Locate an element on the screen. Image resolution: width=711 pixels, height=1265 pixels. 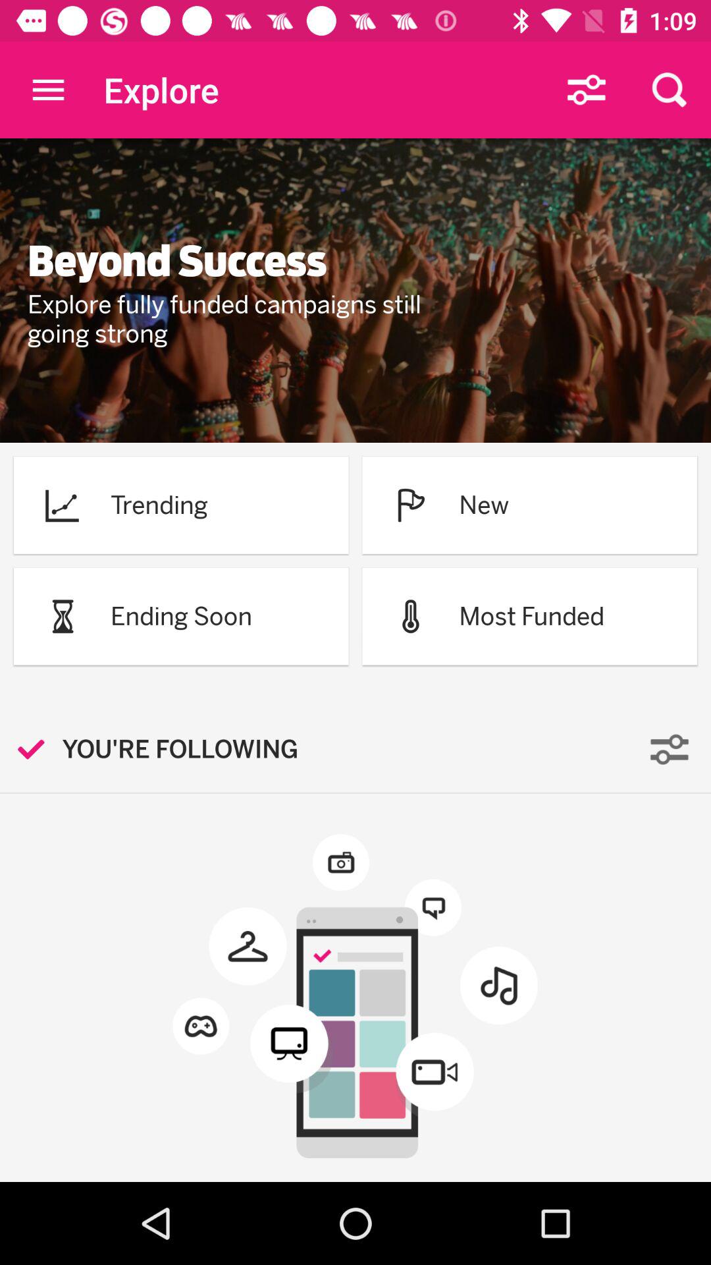
press the item above the you're following is located at coordinates (62, 616).